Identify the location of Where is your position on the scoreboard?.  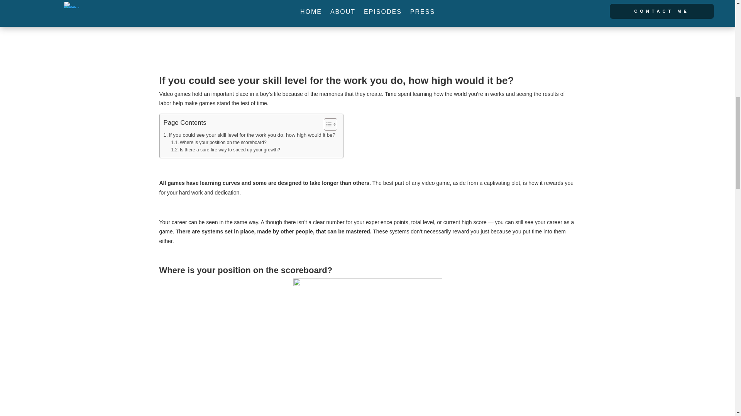
(218, 143).